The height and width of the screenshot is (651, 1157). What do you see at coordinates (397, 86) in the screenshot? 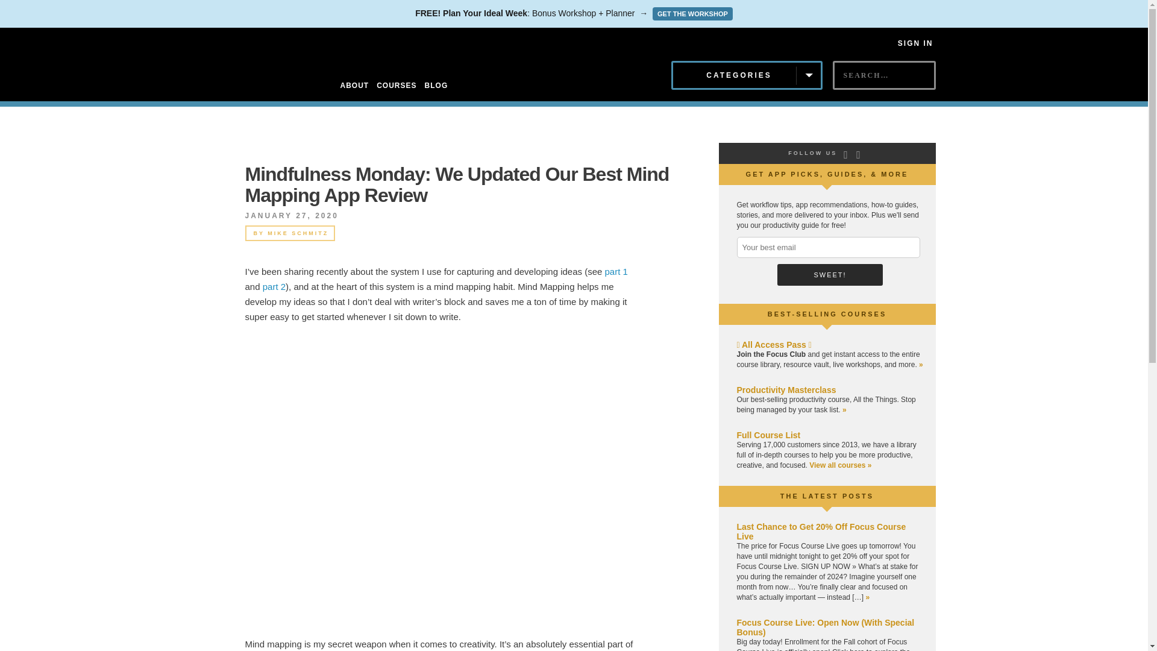
I see `COURSES` at bounding box center [397, 86].